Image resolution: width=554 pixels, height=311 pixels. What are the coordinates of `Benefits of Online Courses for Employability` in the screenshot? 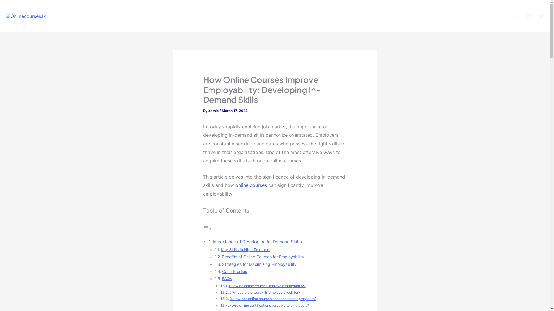 It's located at (263, 257).